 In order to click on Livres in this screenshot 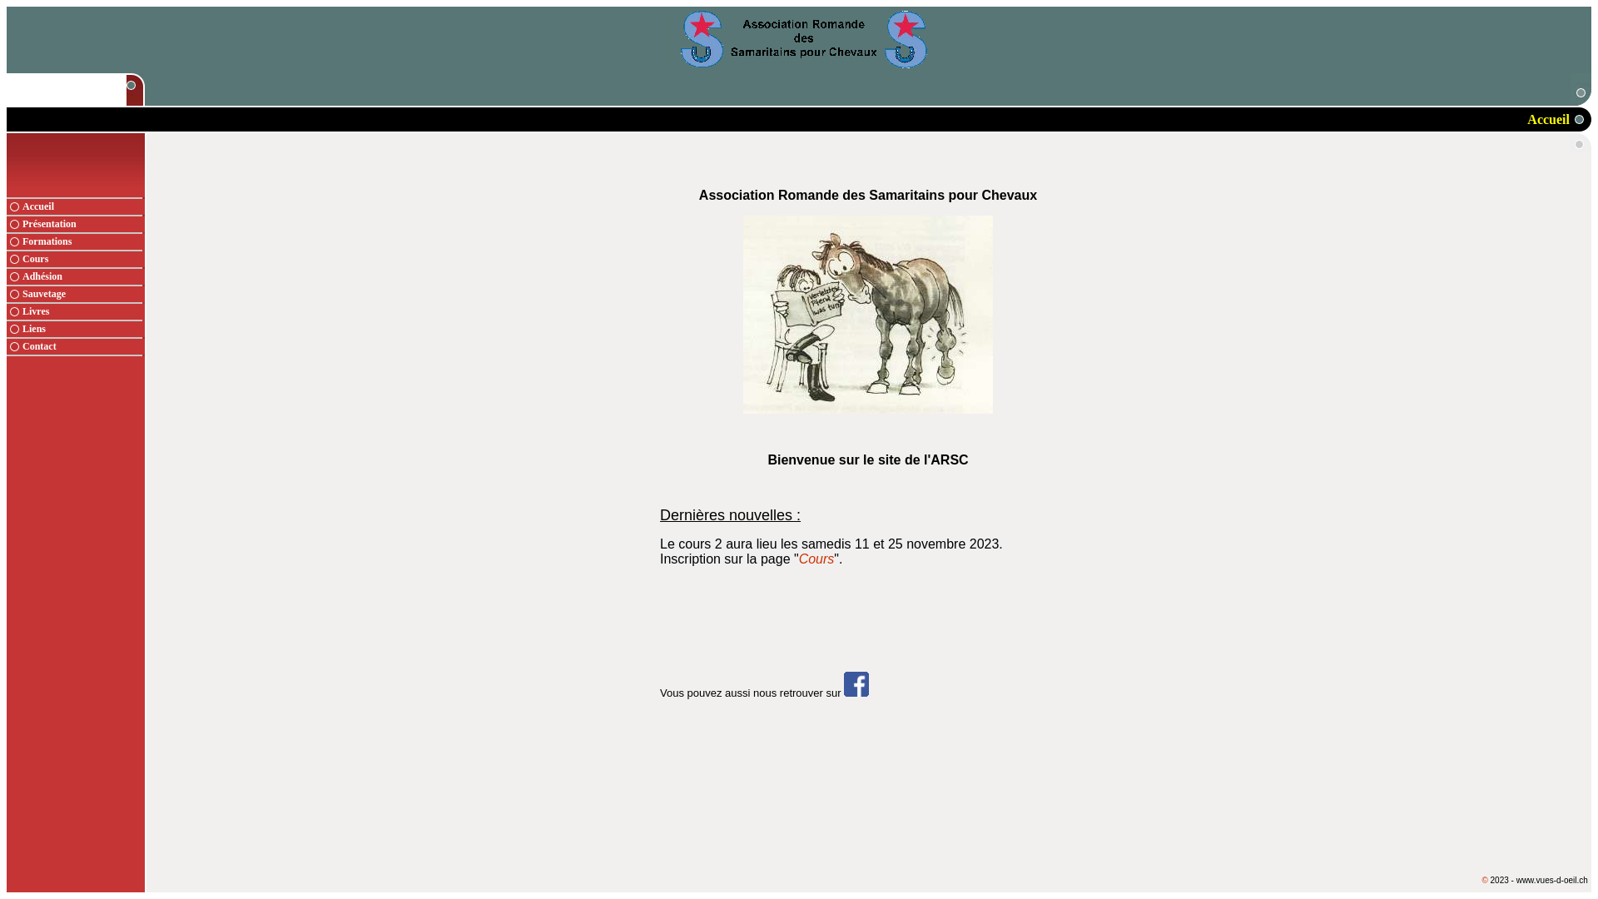, I will do `click(83, 311)`.